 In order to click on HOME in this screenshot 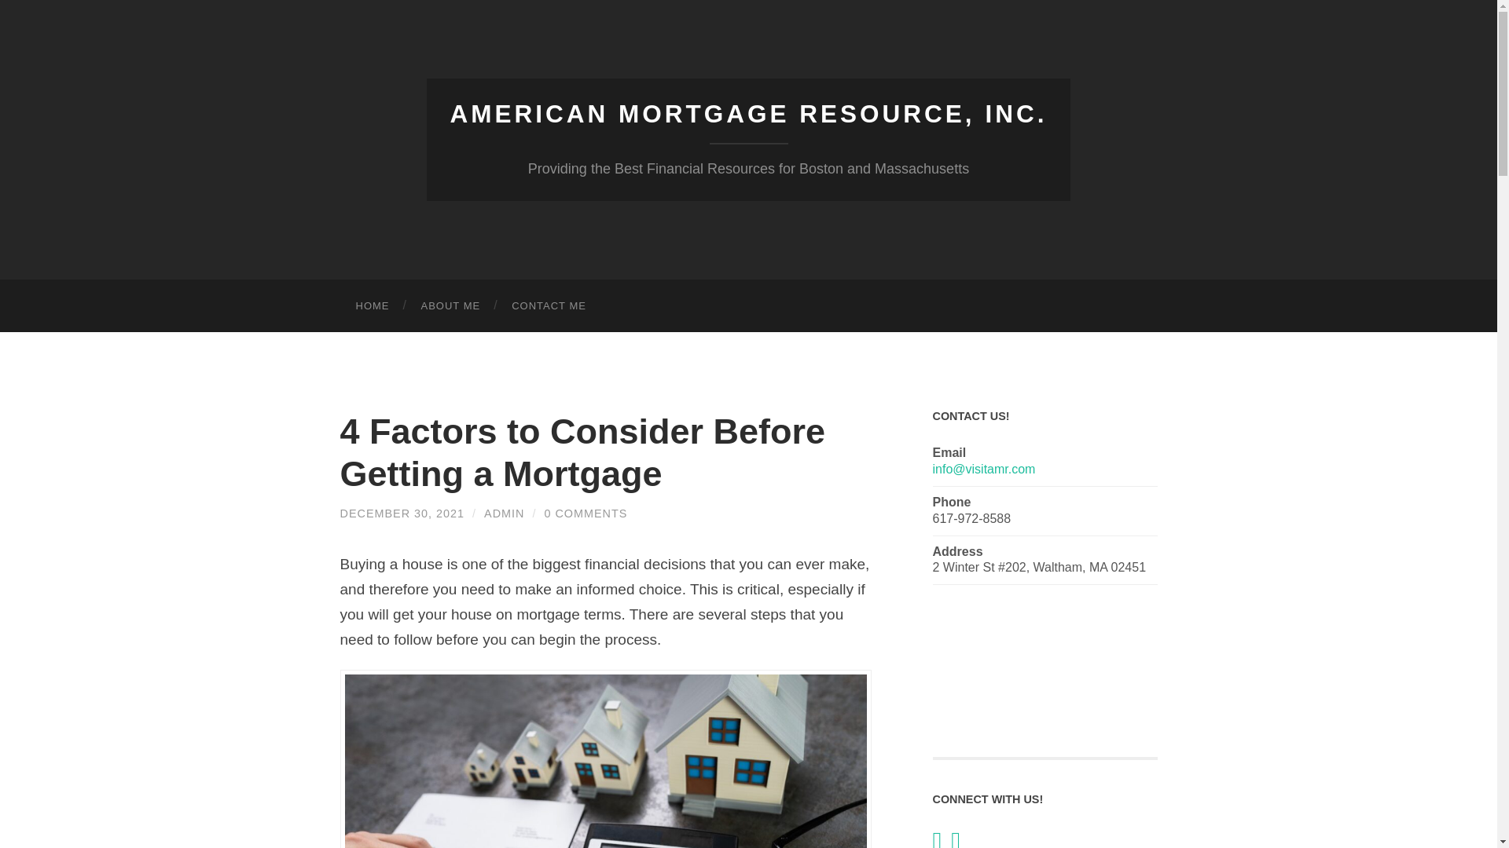, I will do `click(372, 306)`.